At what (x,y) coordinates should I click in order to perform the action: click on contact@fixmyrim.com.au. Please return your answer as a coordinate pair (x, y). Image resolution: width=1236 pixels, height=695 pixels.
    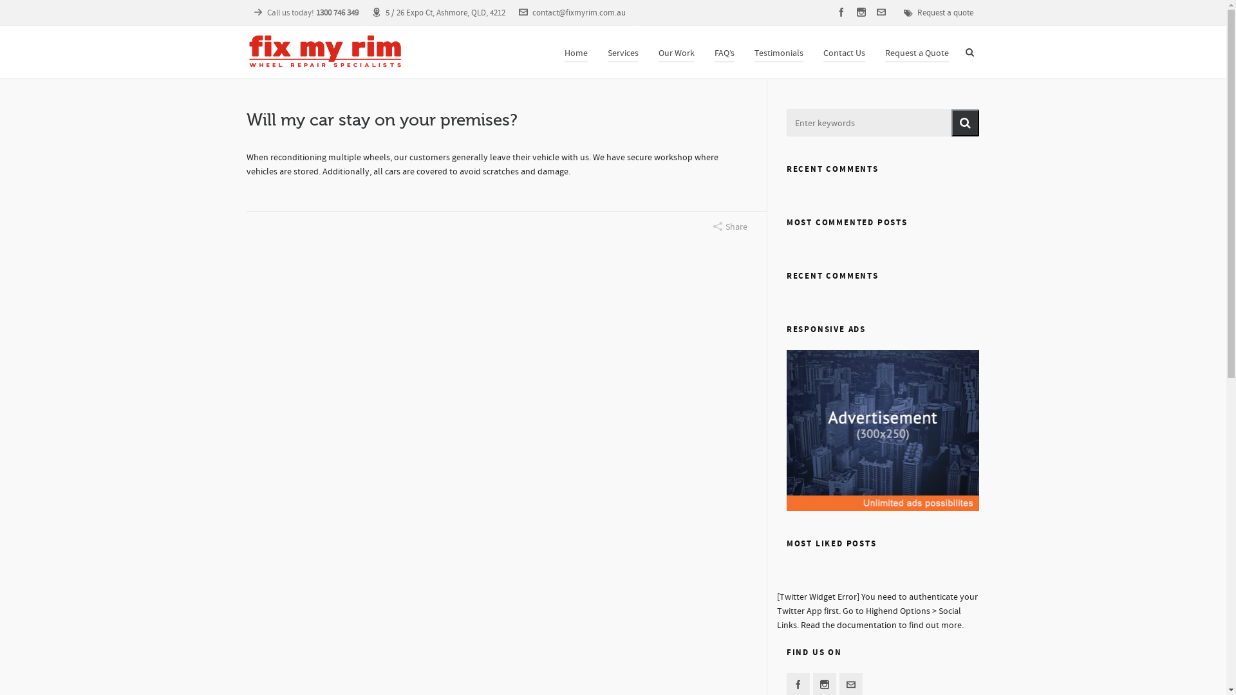
    Looking at the image, I should click on (506, 578).